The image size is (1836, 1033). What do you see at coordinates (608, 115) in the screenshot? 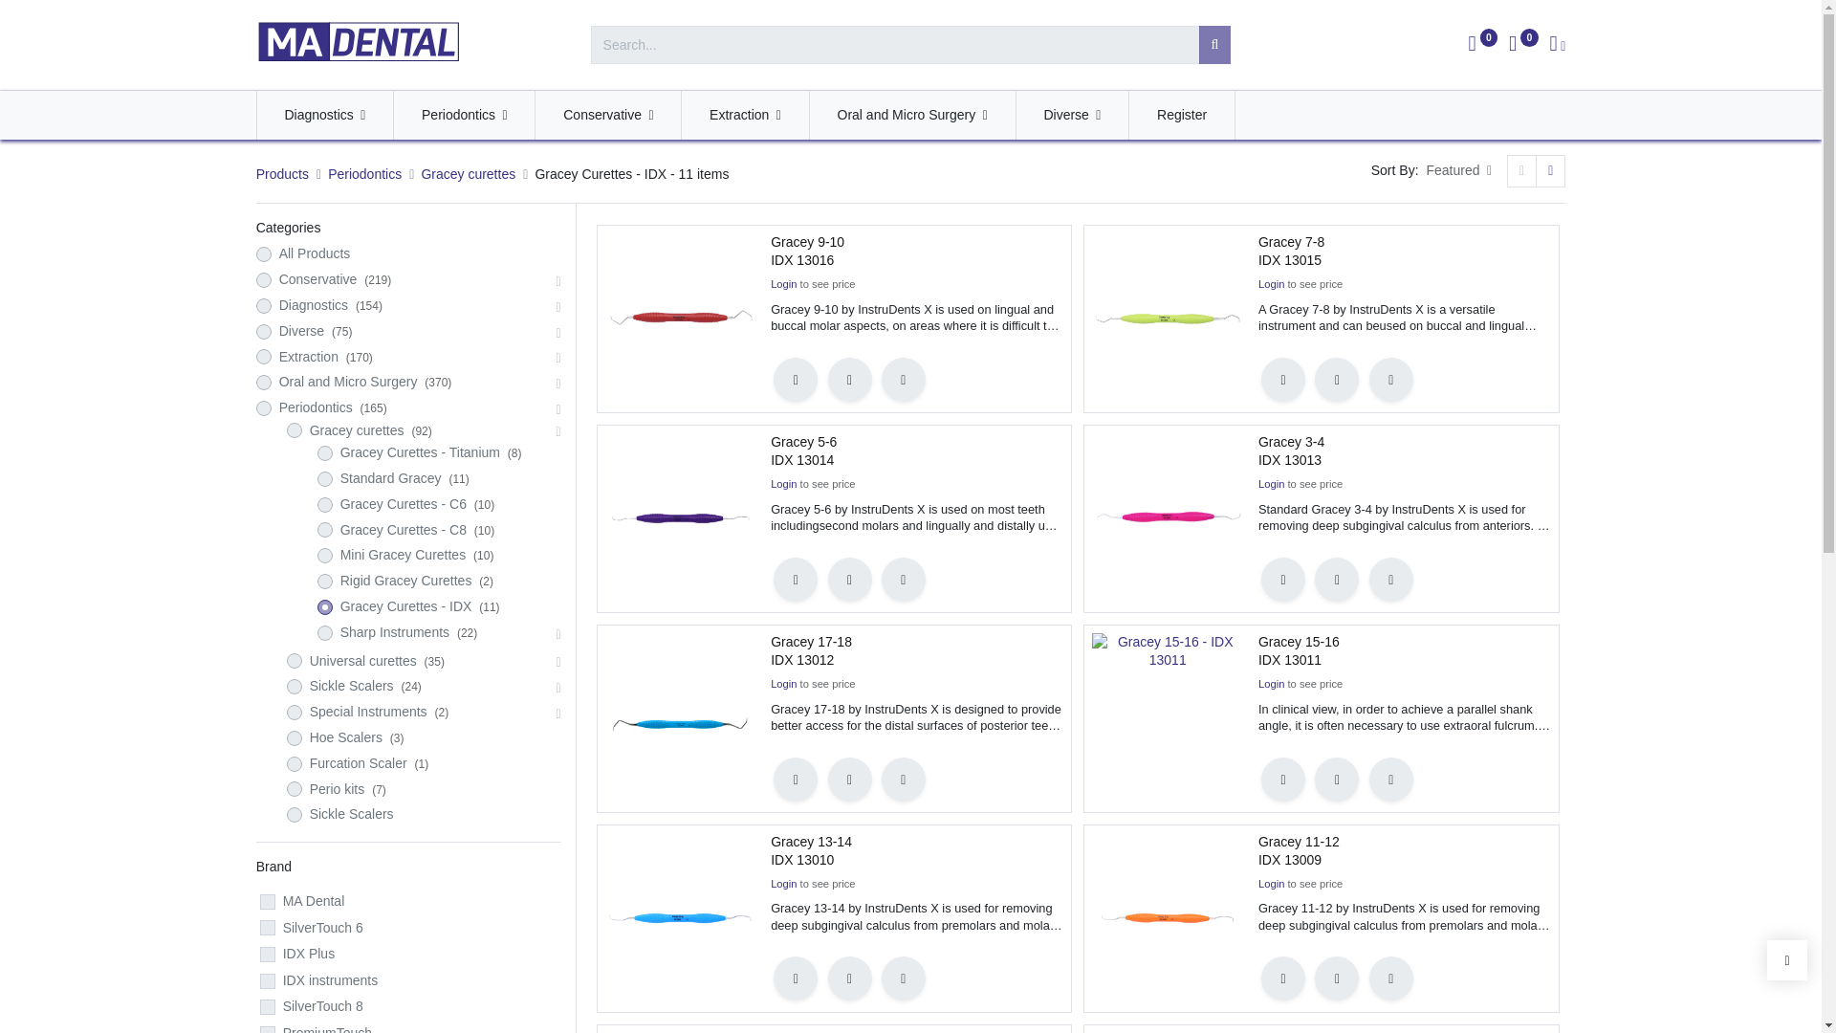
I see `Conservative` at bounding box center [608, 115].